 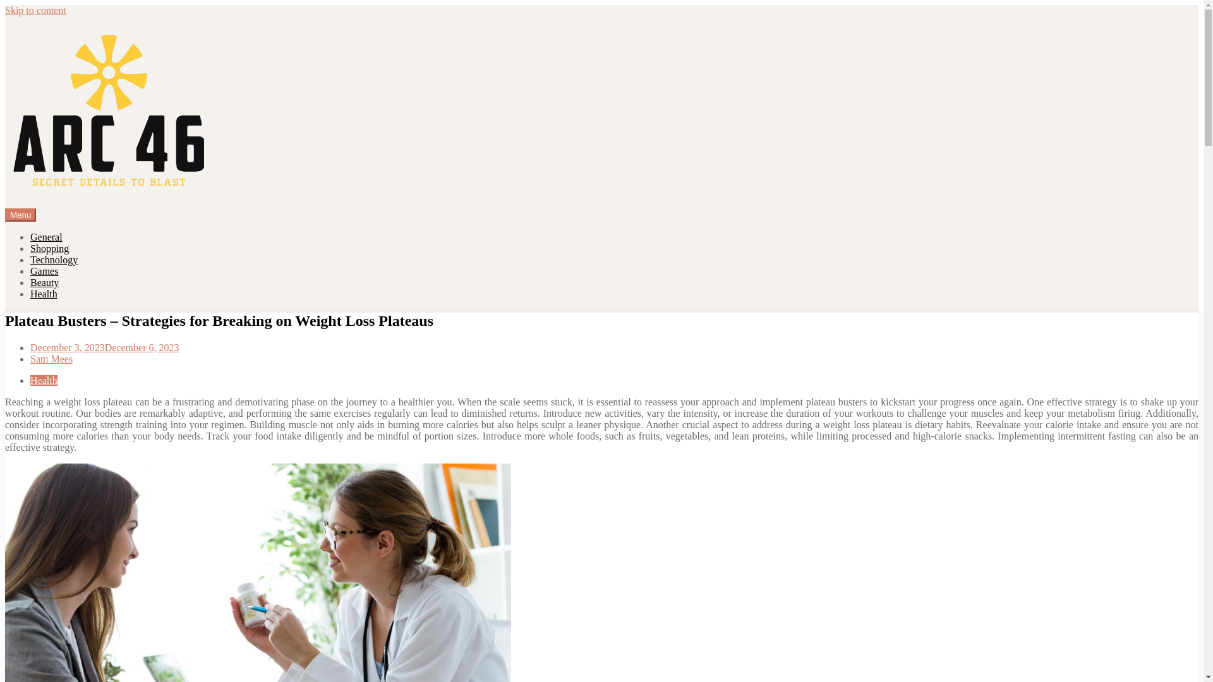 I want to click on Skip to content, so click(x=35, y=10).